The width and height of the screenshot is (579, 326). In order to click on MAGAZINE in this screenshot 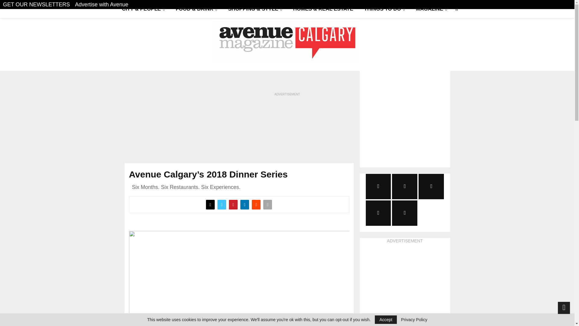, I will do `click(432, 9)`.